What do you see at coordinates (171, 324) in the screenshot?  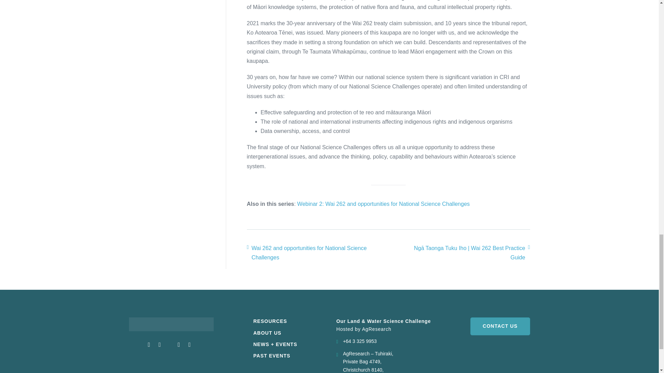 I see `Our Land And Water Ribbon Horizontal White Logo` at bounding box center [171, 324].